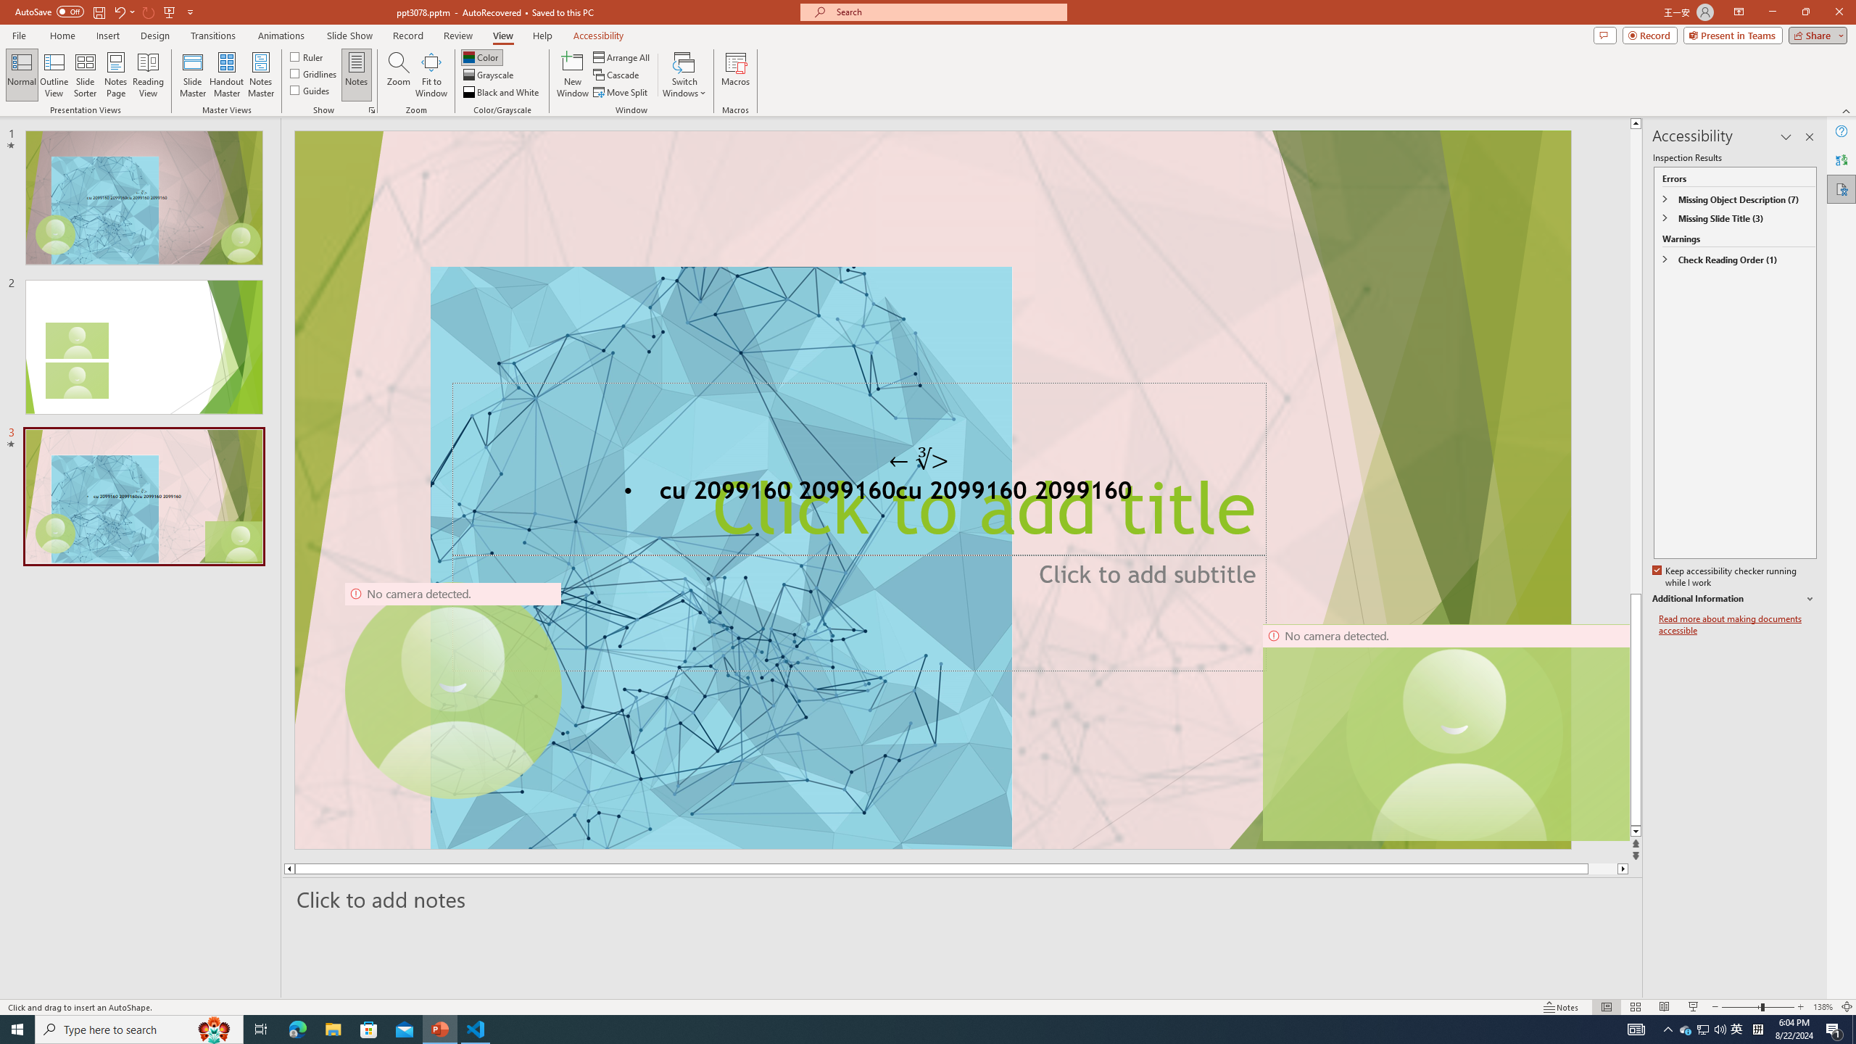  I want to click on Switch Windows, so click(684, 75).